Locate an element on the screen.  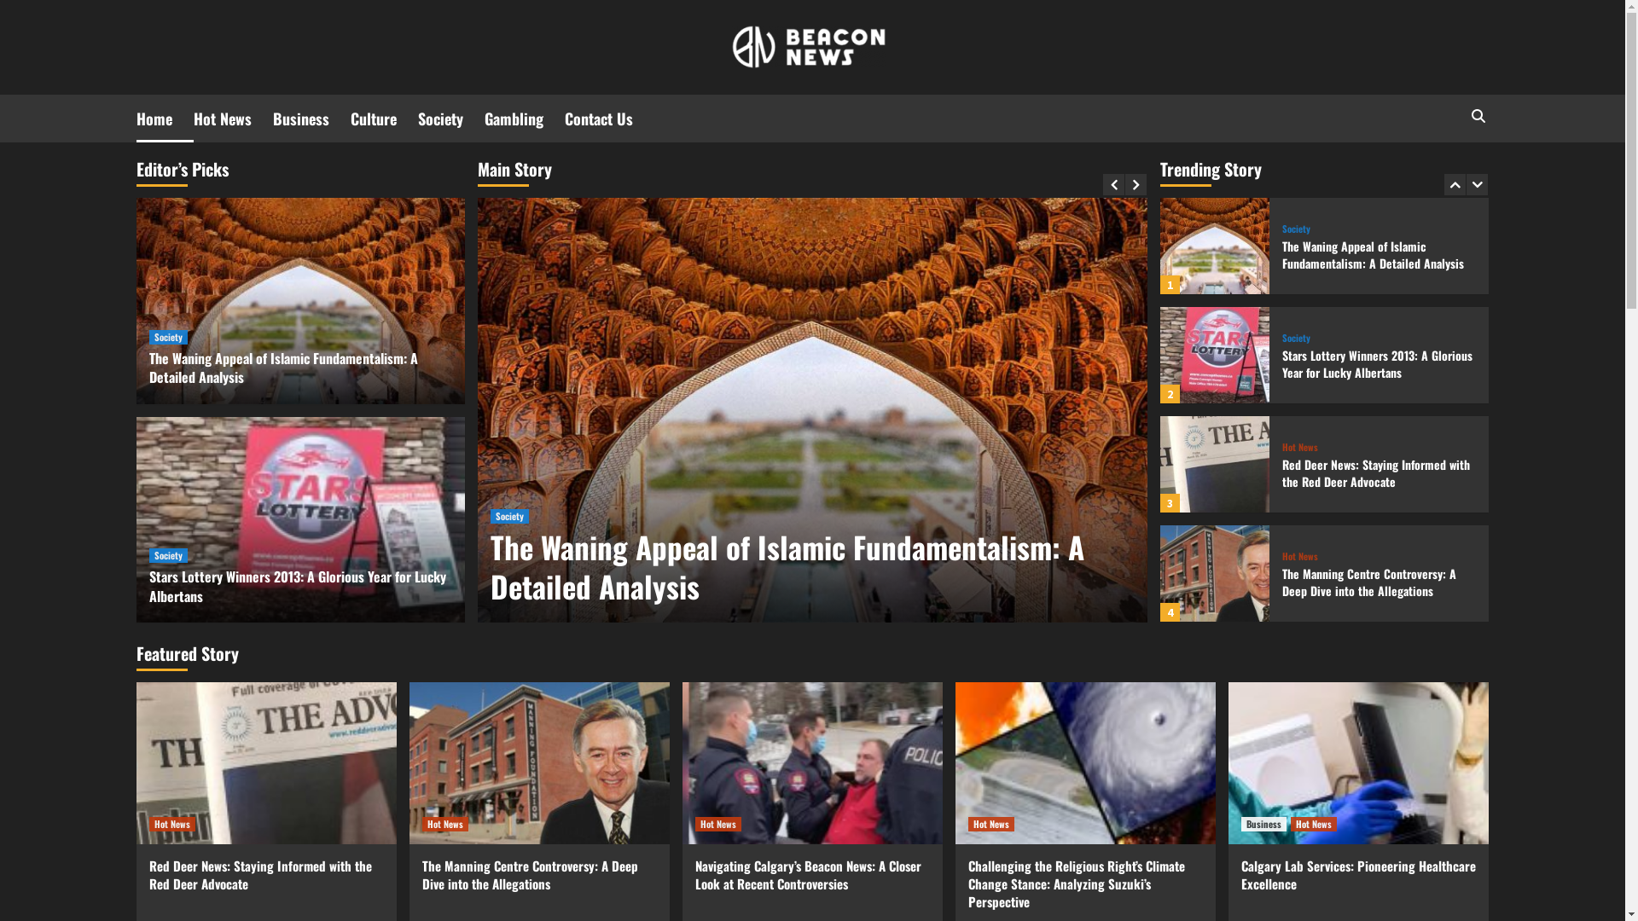
Red Deer News: Staying Informed with the Red Deer Advocate is located at coordinates (261, 875).